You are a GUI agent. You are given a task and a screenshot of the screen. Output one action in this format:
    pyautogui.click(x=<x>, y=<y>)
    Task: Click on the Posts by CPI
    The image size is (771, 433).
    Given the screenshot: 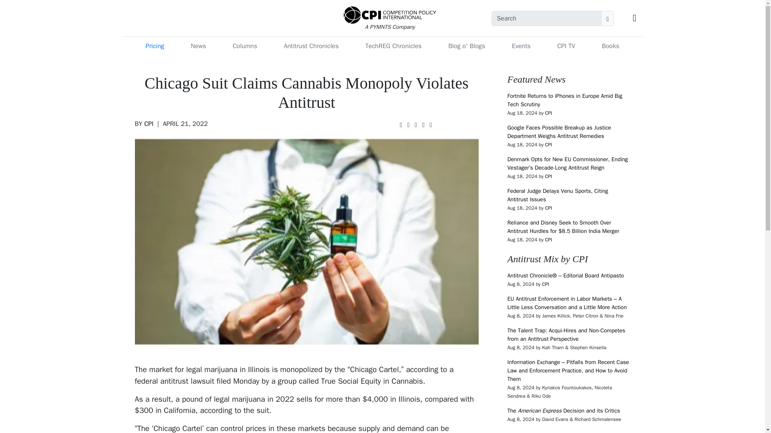 What is the action you would take?
    pyautogui.click(x=549, y=208)
    